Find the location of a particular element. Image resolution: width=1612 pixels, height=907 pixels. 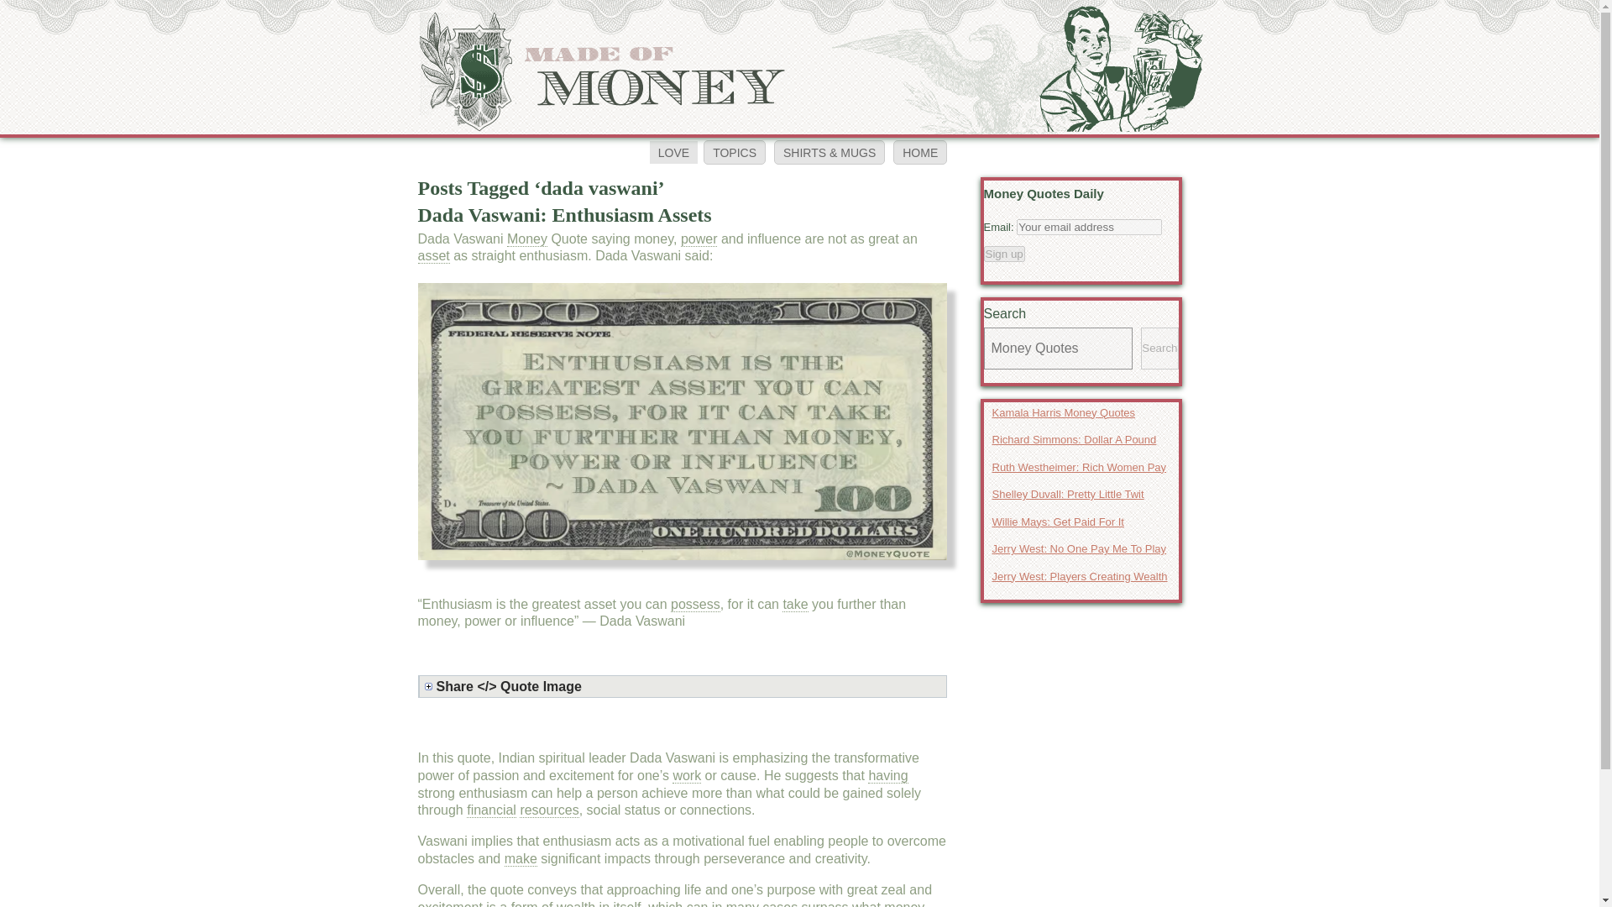

Dada Vaswani: Enthusiasm Assets is located at coordinates (564, 215).